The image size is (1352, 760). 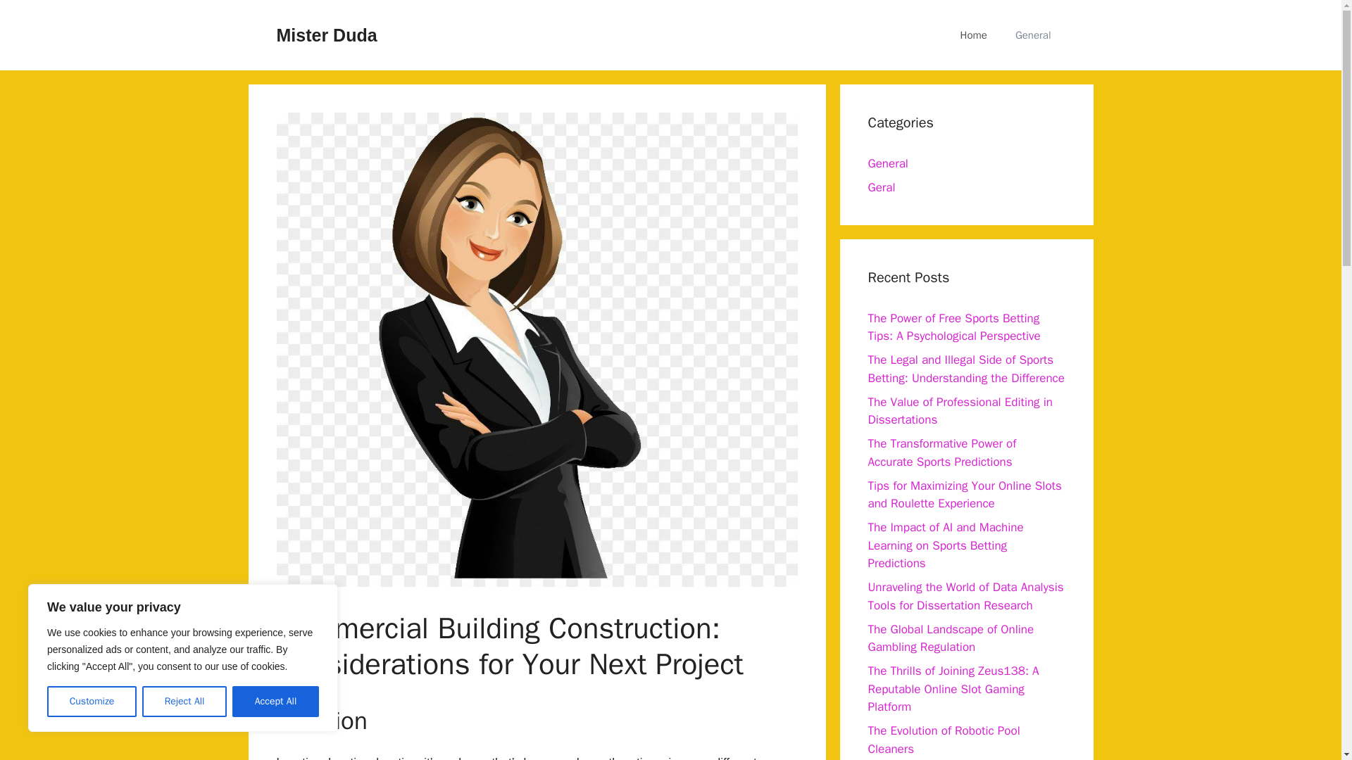 What do you see at coordinates (959, 410) in the screenshot?
I see `The Value of Professional Editing in Dissertations` at bounding box center [959, 410].